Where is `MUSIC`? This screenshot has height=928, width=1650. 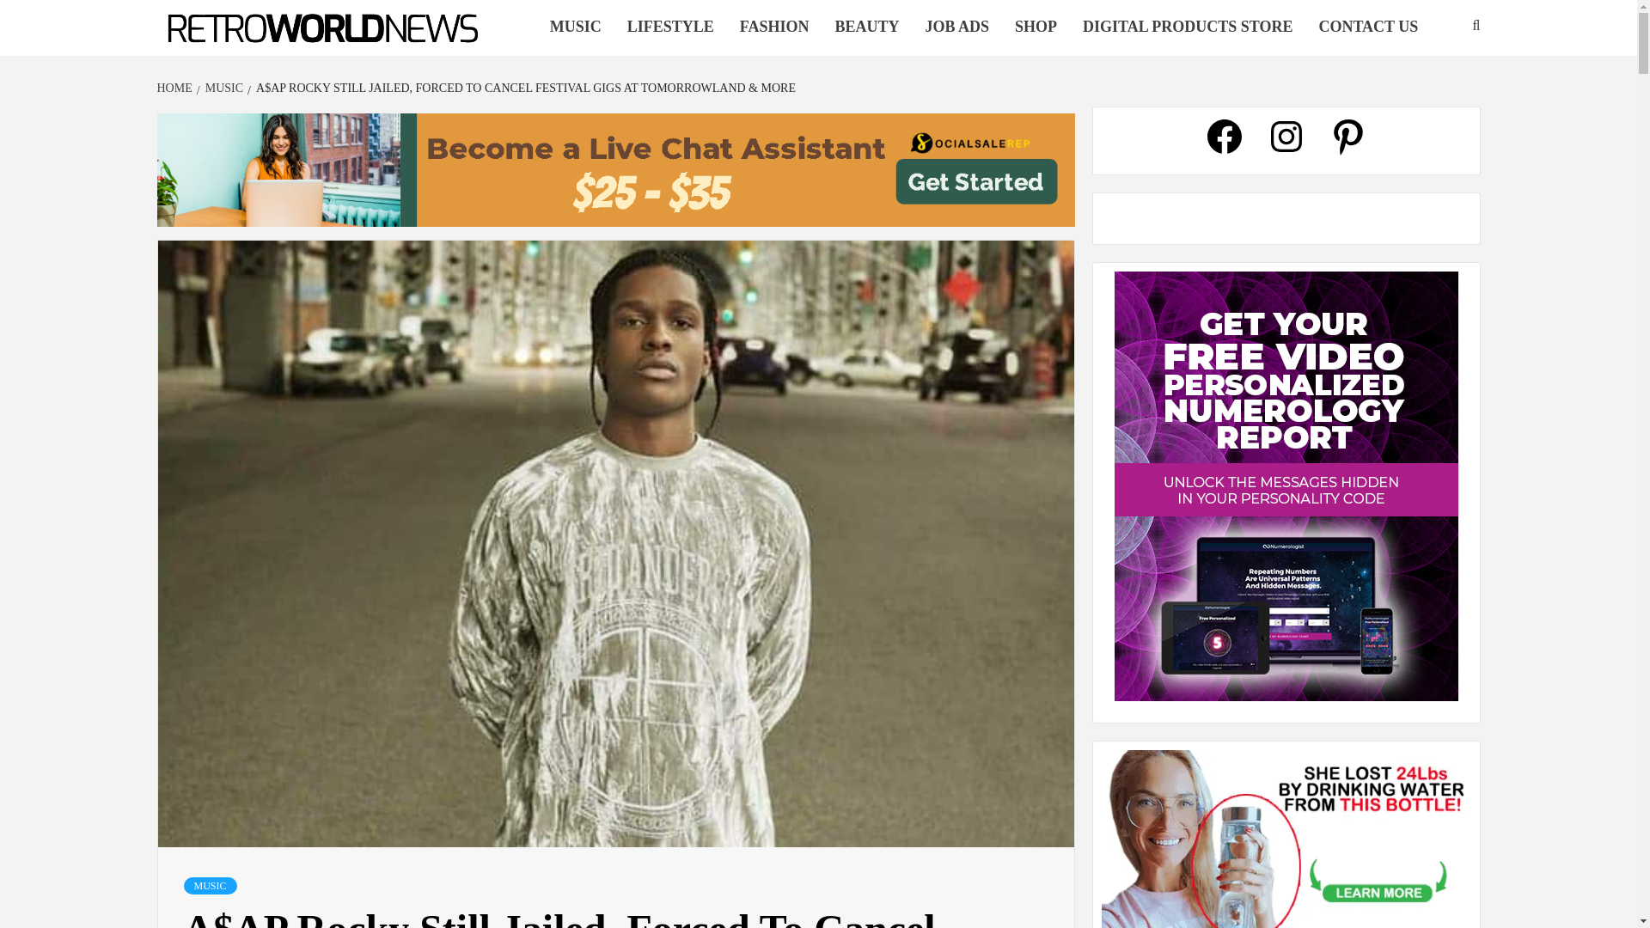
MUSIC is located at coordinates (576, 27).